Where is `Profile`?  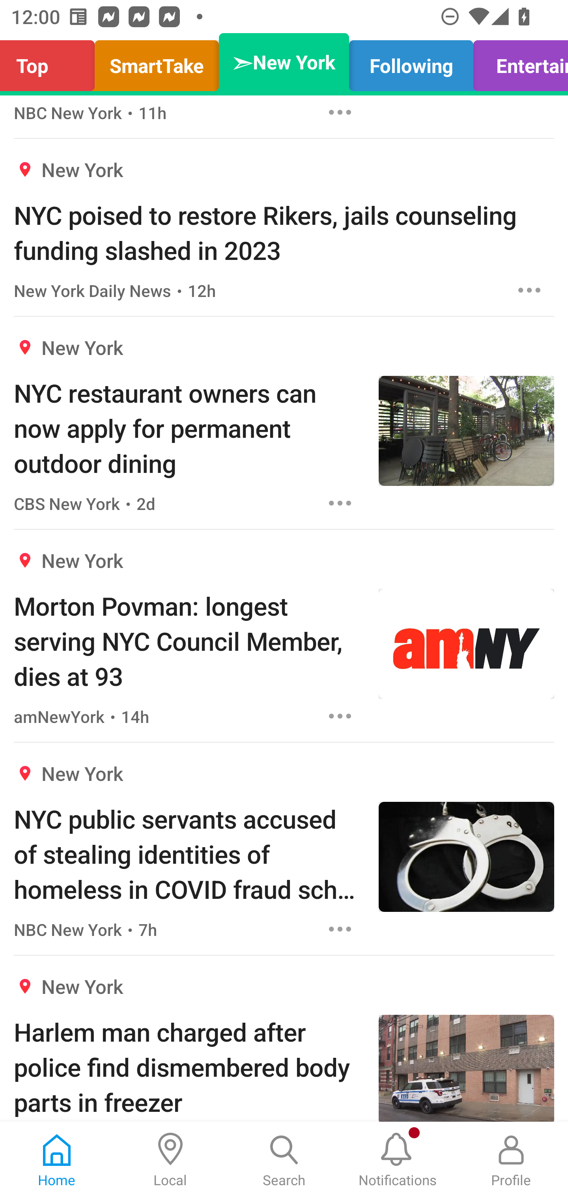
Profile is located at coordinates (511, 1160).